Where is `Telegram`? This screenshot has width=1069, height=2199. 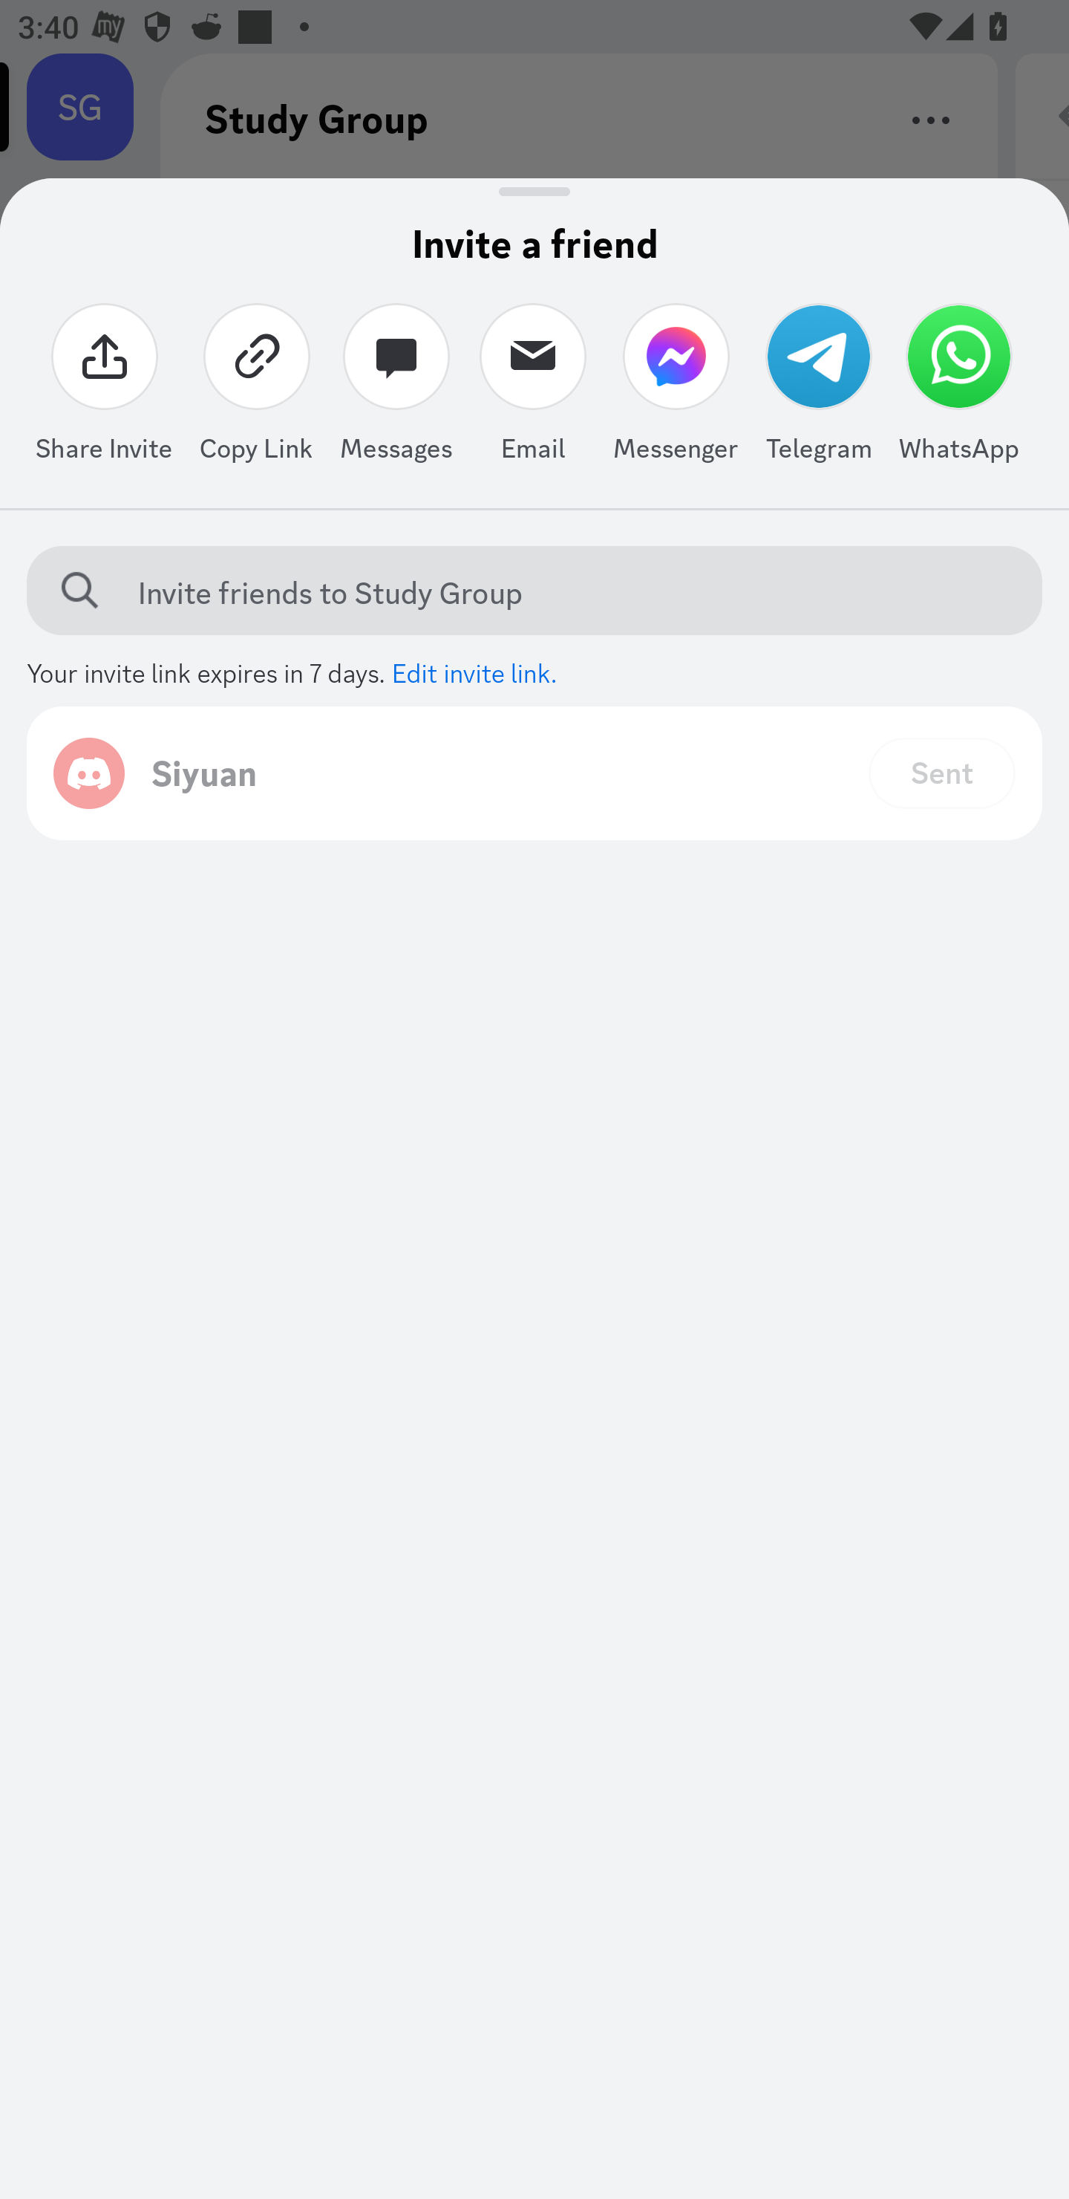 Telegram is located at coordinates (819, 388).